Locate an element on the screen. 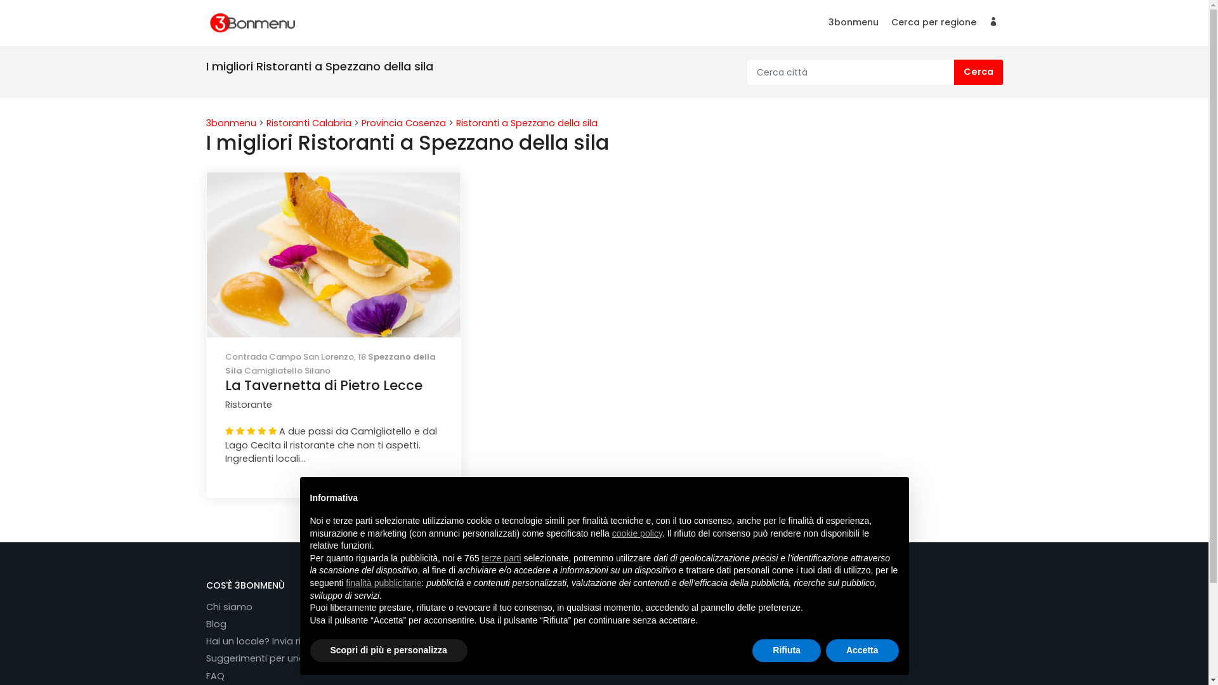 Image resolution: width=1218 pixels, height=685 pixels. Accetta is located at coordinates (863, 651).